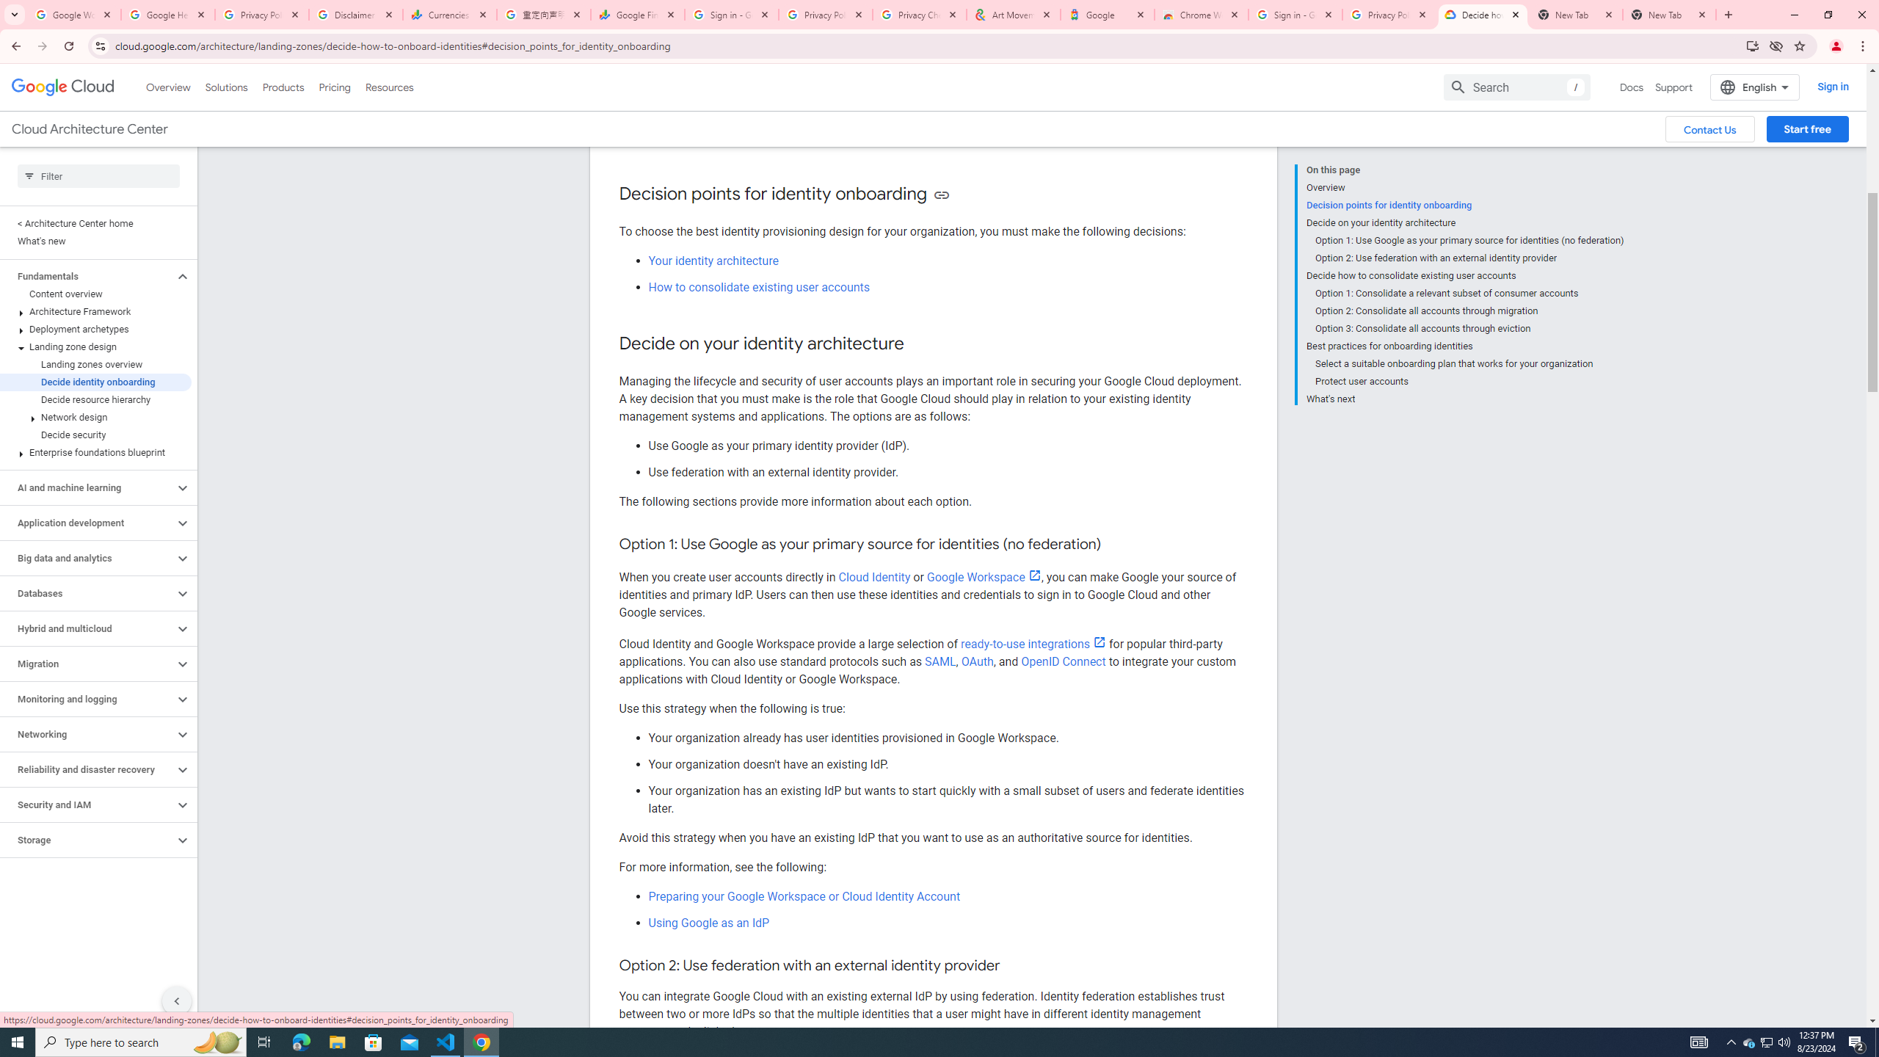 The width and height of the screenshot is (1879, 1057). What do you see at coordinates (95, 311) in the screenshot?
I see `Architecture Framework` at bounding box center [95, 311].